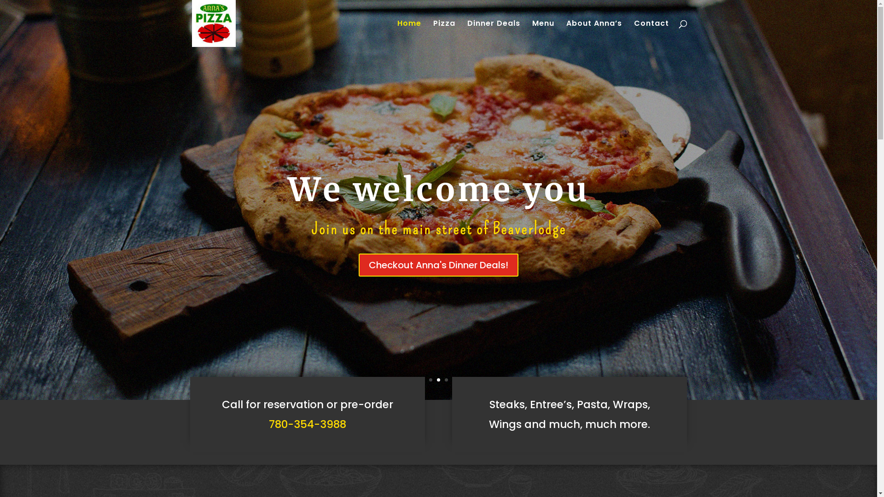 Image resolution: width=884 pixels, height=497 pixels. What do you see at coordinates (651, 34) in the screenshot?
I see `Contact` at bounding box center [651, 34].